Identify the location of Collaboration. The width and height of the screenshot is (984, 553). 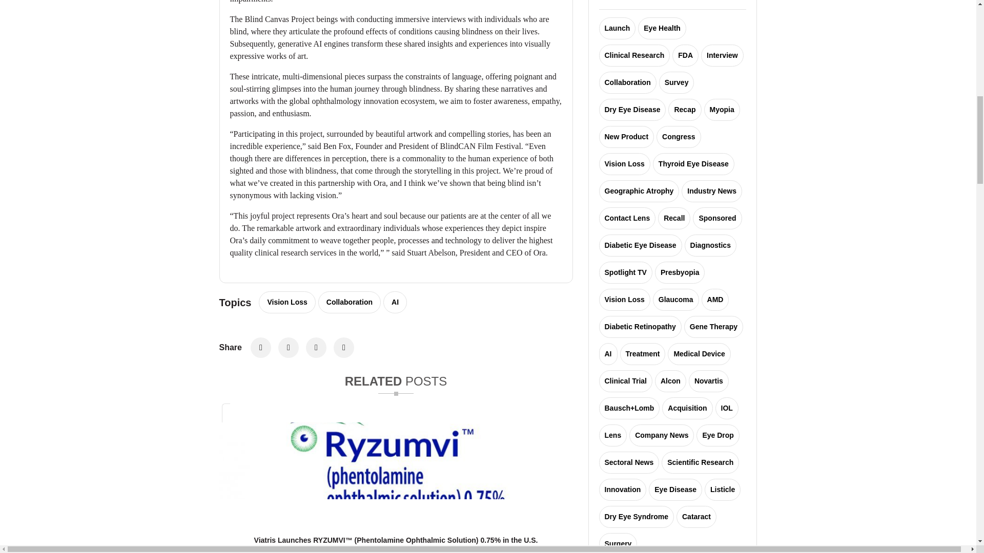
(350, 302).